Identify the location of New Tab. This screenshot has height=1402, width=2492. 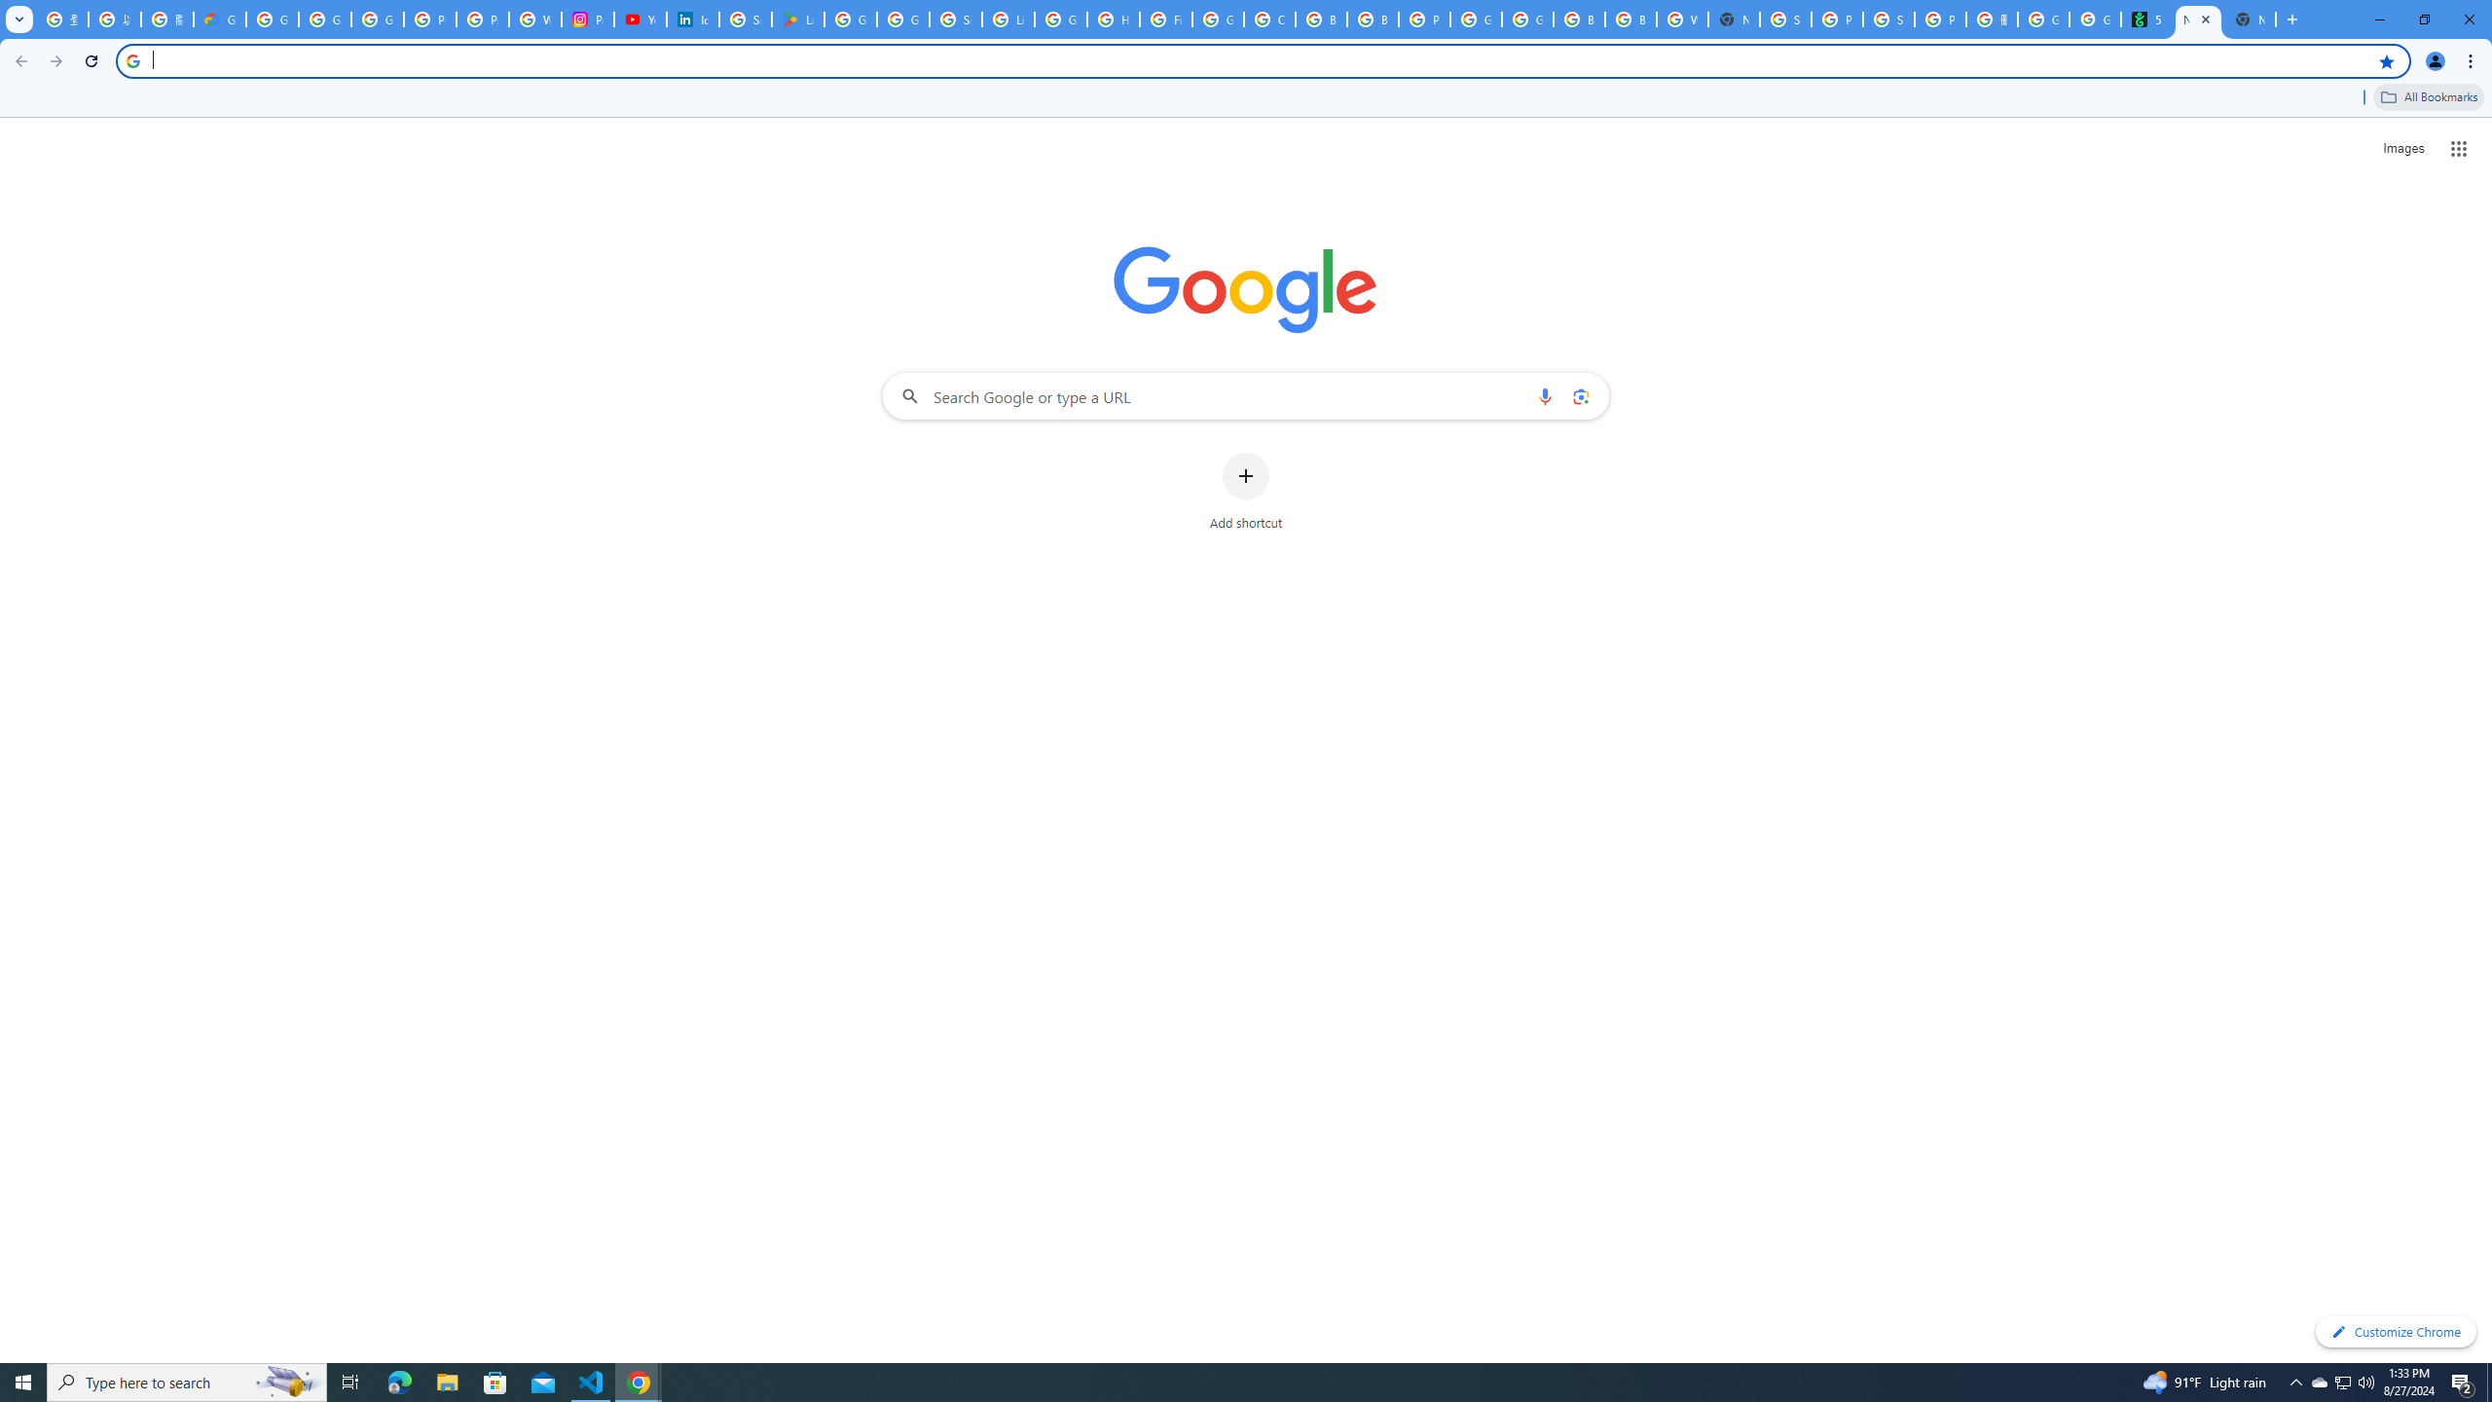
(2250, 19).